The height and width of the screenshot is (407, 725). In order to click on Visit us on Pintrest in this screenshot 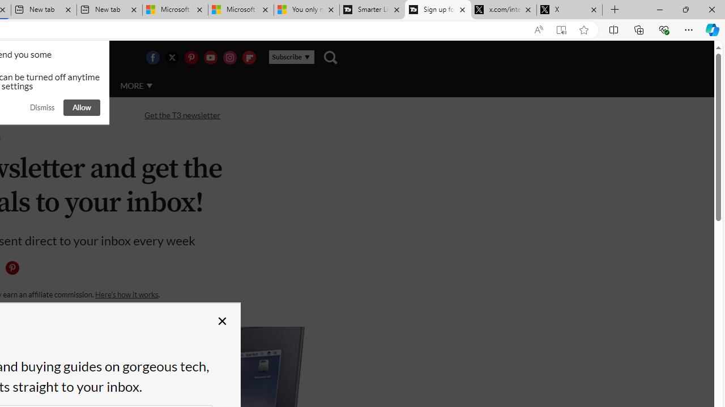, I will do `click(191, 58)`.